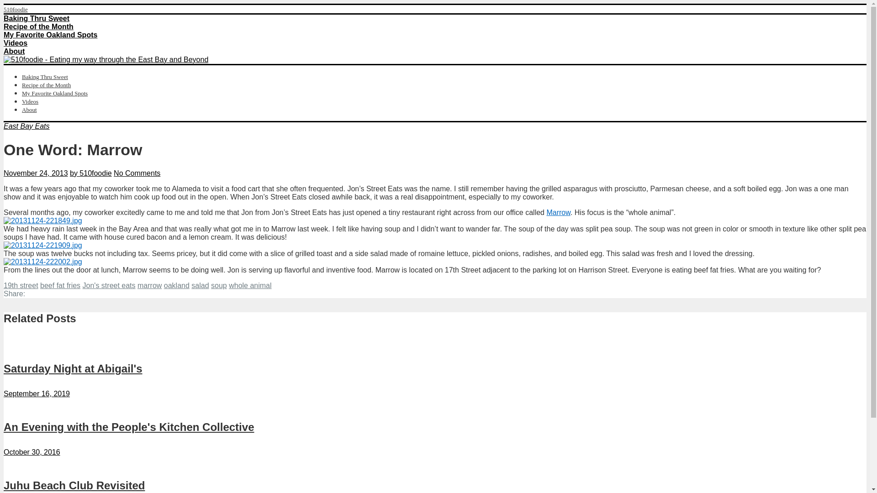  What do you see at coordinates (30, 101) in the screenshot?
I see `Videos` at bounding box center [30, 101].